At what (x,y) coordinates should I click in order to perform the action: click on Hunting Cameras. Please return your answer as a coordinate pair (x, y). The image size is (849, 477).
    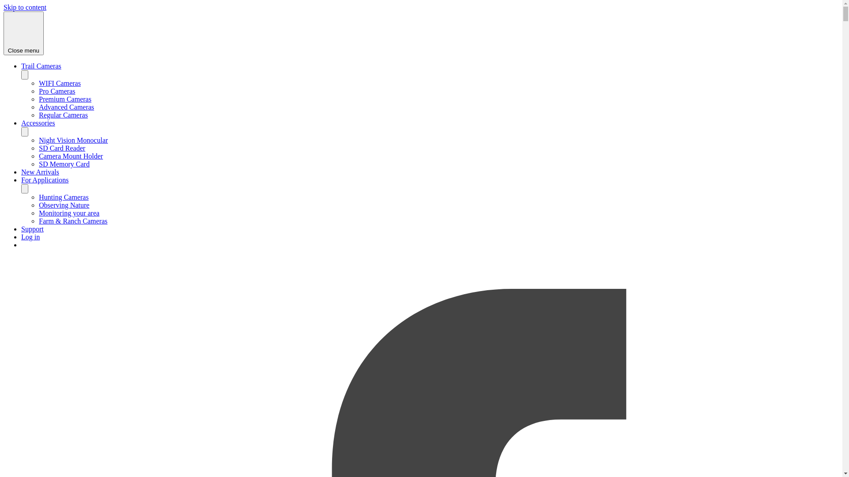
    Looking at the image, I should click on (64, 197).